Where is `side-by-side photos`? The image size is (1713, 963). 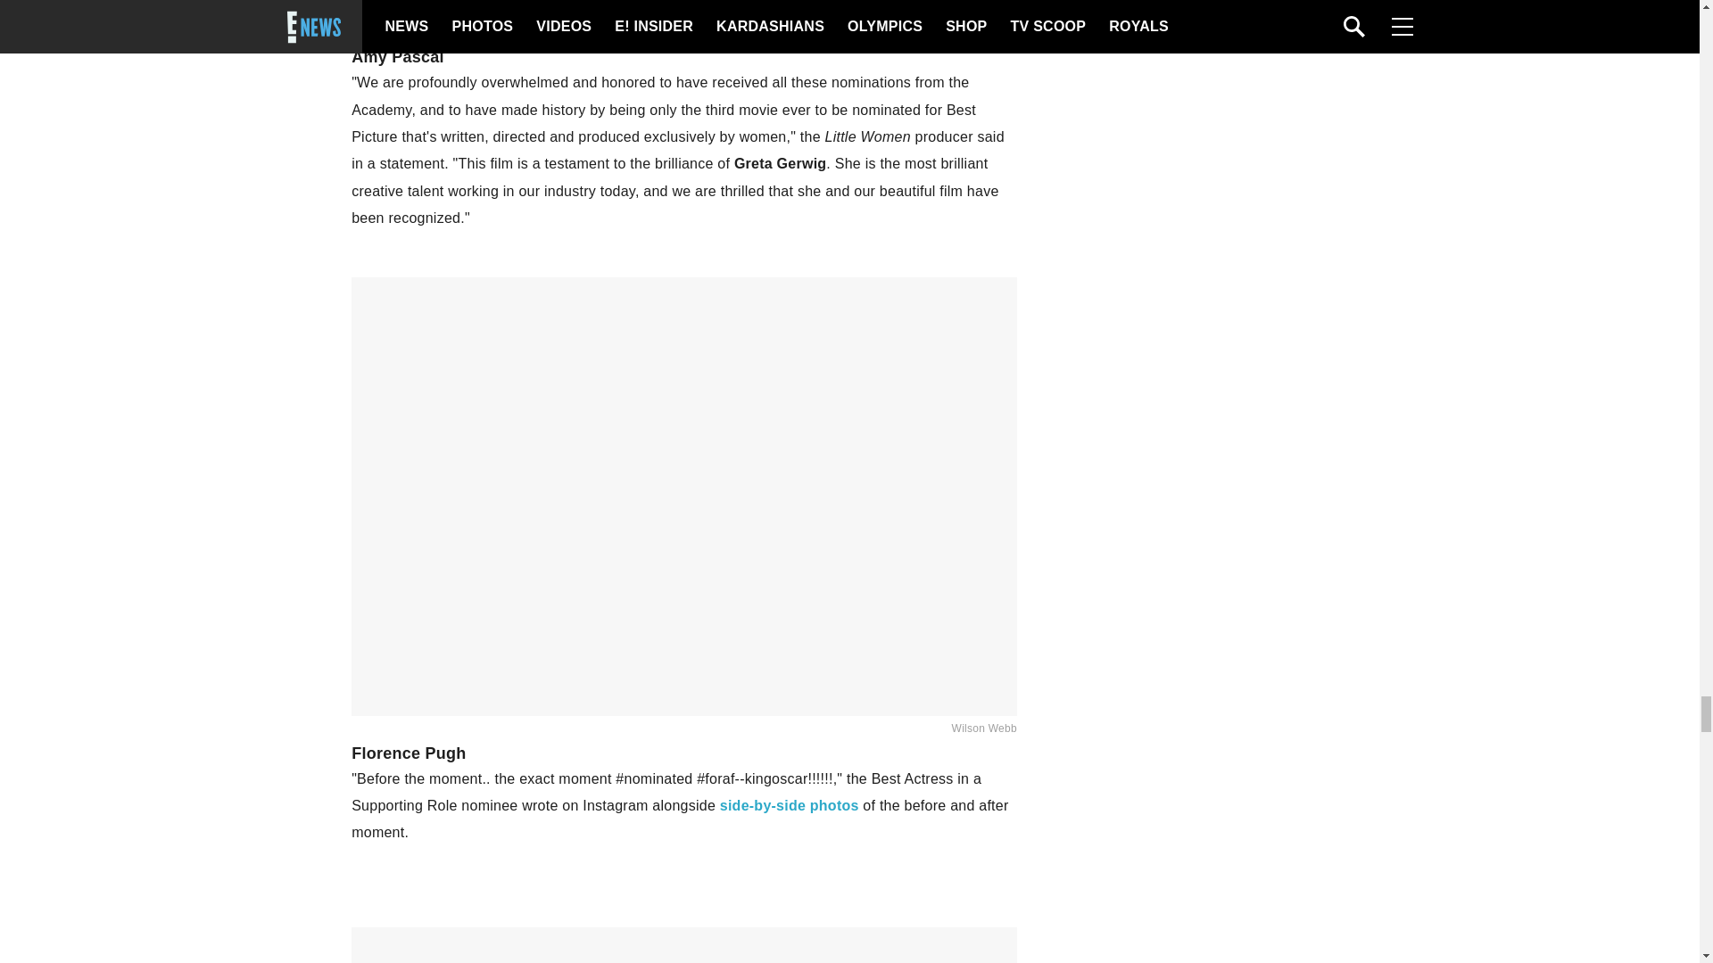 side-by-side photos is located at coordinates (789, 805).